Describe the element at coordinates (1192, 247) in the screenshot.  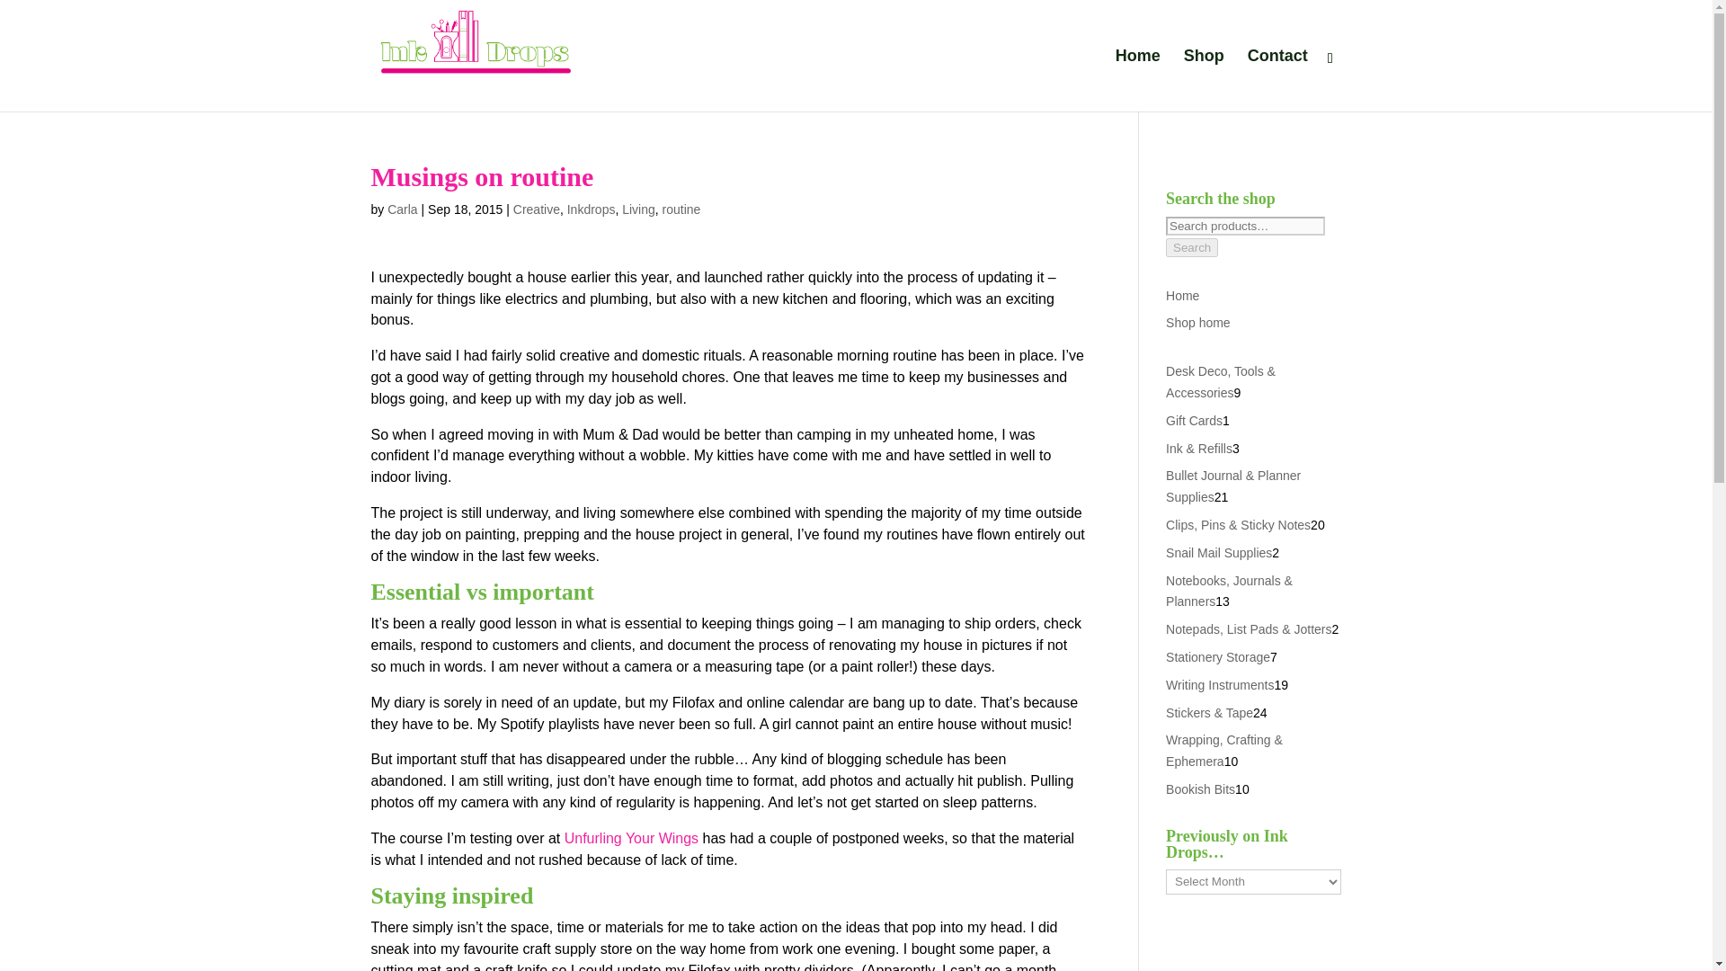
I see `Search` at that location.